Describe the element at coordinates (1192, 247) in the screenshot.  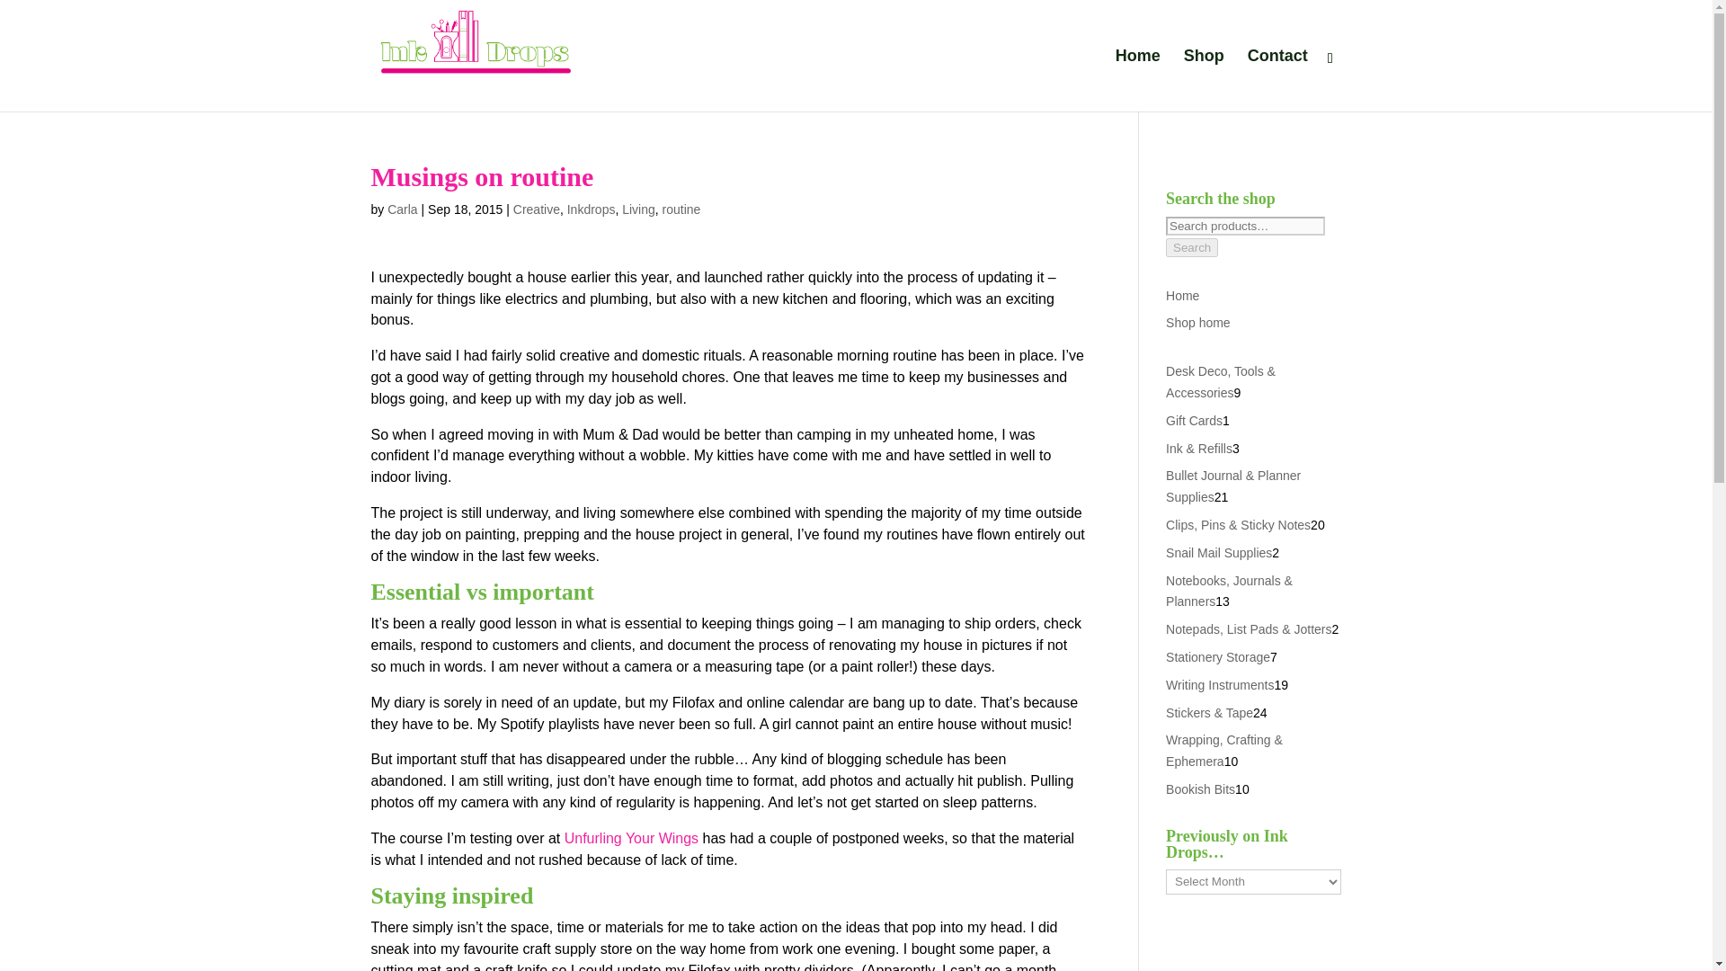
I see `Search` at that location.